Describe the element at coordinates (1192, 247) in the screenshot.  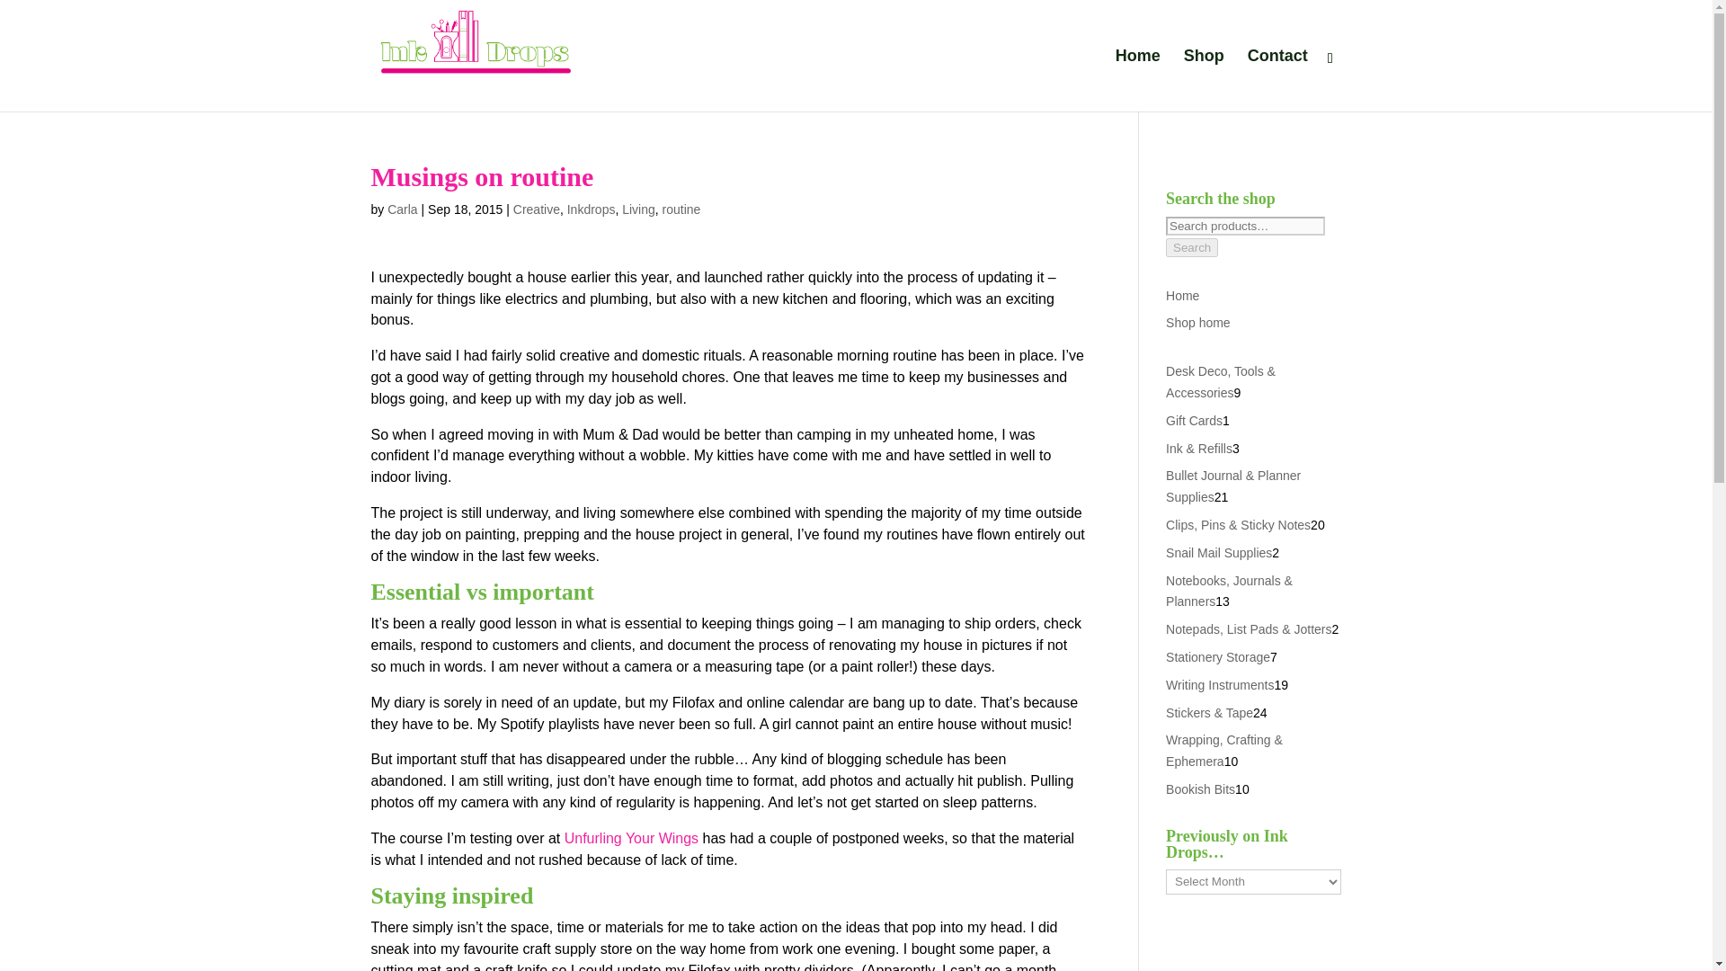
I see `Search` at that location.